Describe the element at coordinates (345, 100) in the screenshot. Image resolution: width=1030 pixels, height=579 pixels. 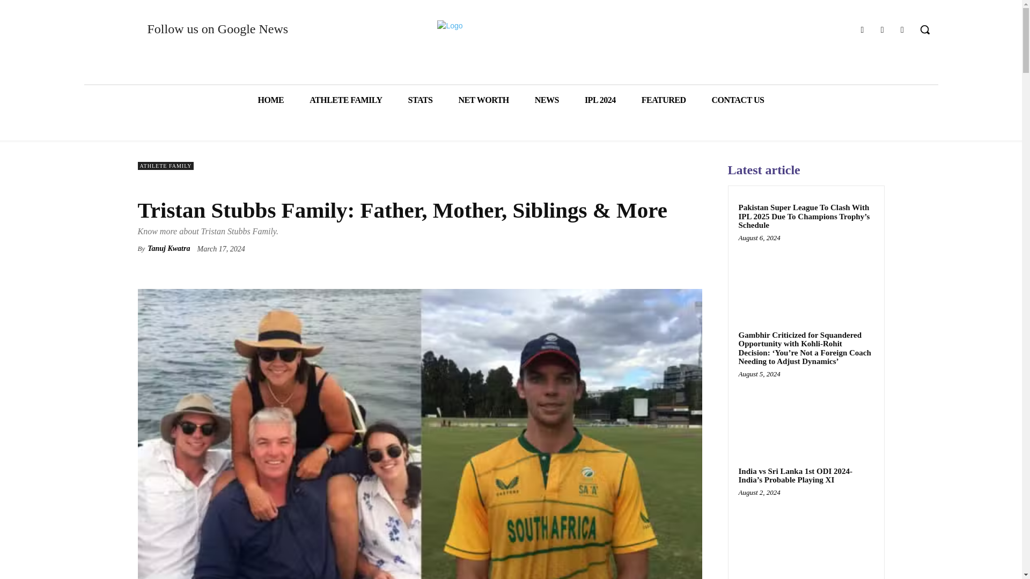
I see `ATHLETE FAMILY` at that location.